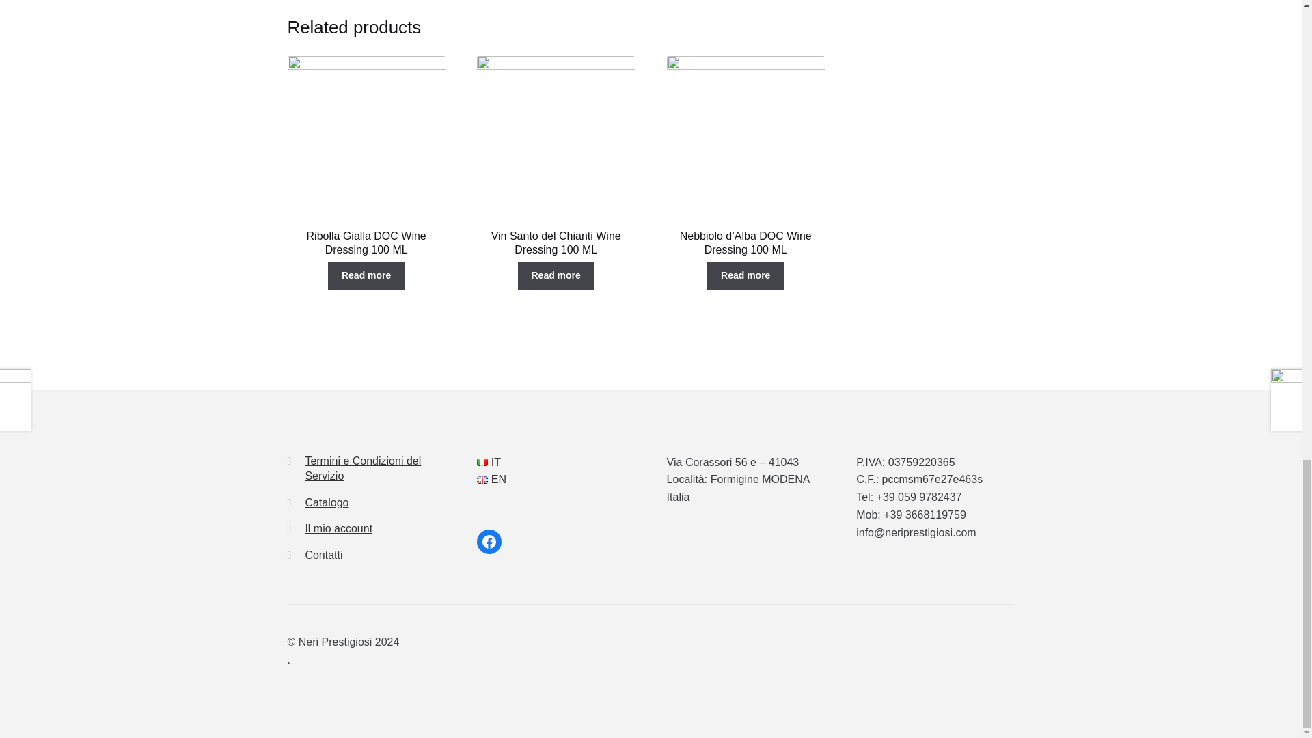 This screenshot has width=1312, height=738. What do you see at coordinates (556, 276) in the screenshot?
I see `Read more` at bounding box center [556, 276].